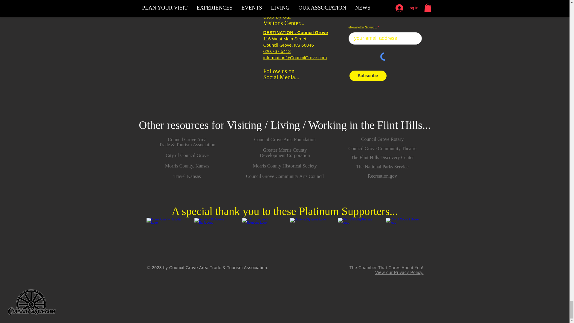 The width and height of the screenshot is (574, 323). Describe the element at coordinates (309, 236) in the screenshot. I see `Logo-MCH-Trace.png` at that location.